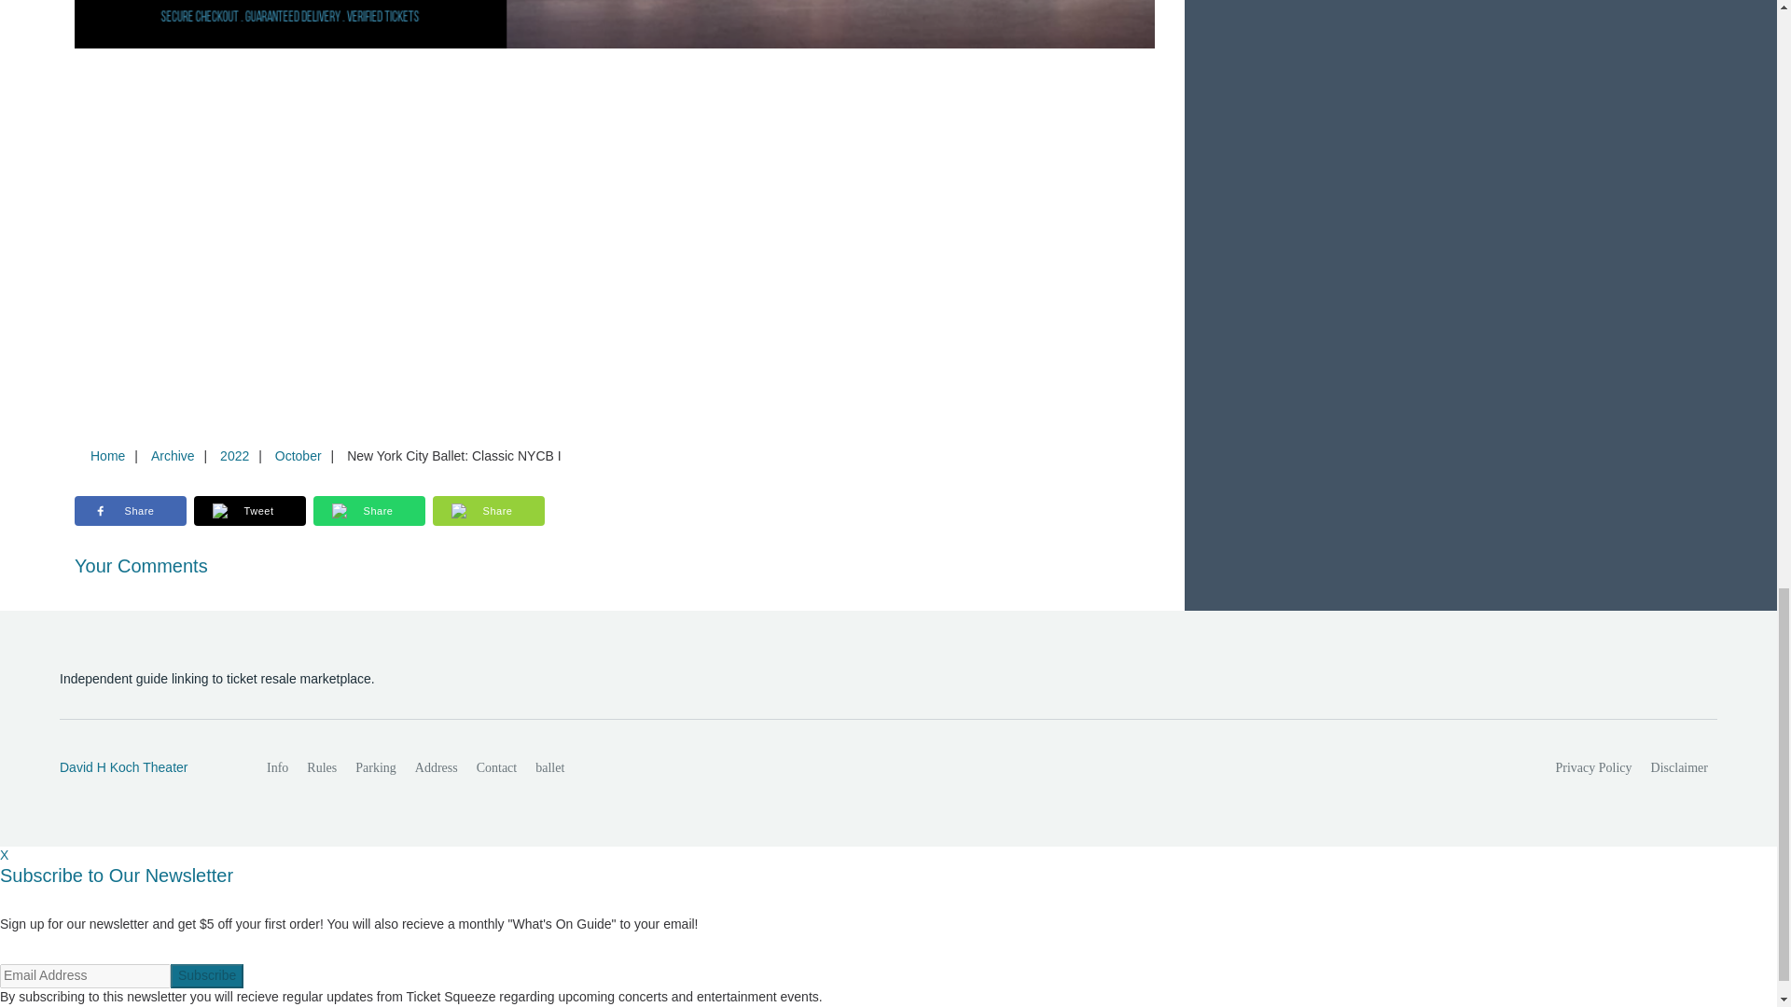  I want to click on David H Koch Theater, so click(143, 768).